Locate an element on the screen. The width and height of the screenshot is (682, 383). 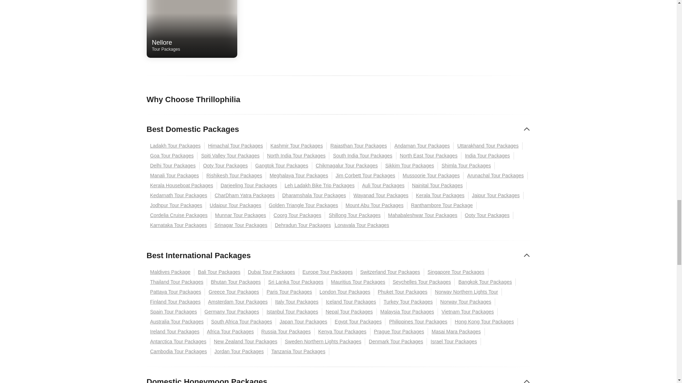
India Tour Packages is located at coordinates (488, 156).